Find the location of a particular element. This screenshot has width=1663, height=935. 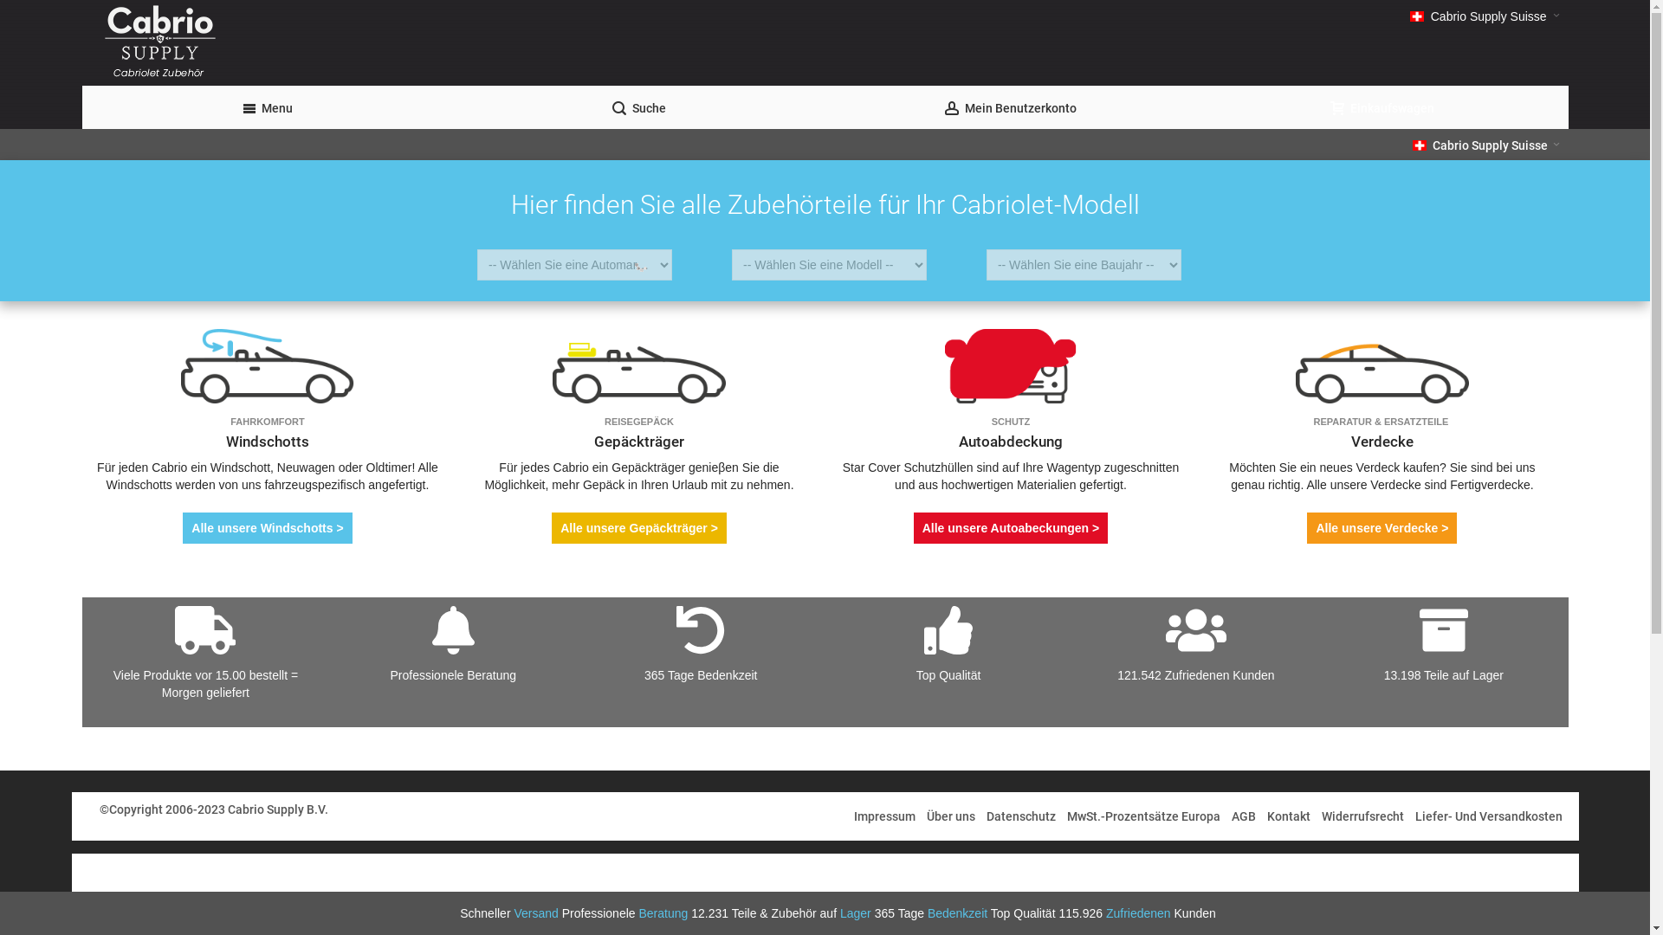

Cabrio Supply is located at coordinates (527, 43).